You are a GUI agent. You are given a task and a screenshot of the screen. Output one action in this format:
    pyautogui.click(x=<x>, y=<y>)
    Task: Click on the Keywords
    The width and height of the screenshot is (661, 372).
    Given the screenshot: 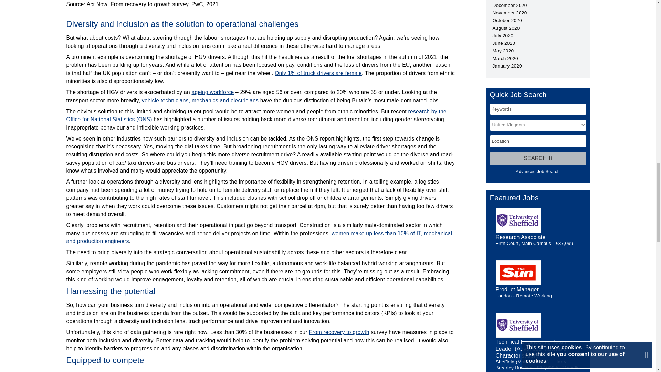 What is the action you would take?
    pyautogui.click(x=538, y=109)
    